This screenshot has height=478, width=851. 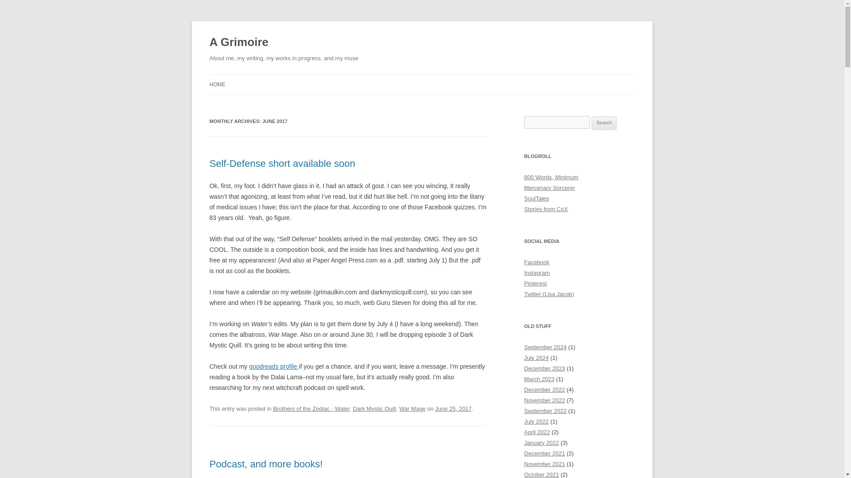 What do you see at coordinates (546, 209) in the screenshot?
I see `Stories from CoX` at bounding box center [546, 209].